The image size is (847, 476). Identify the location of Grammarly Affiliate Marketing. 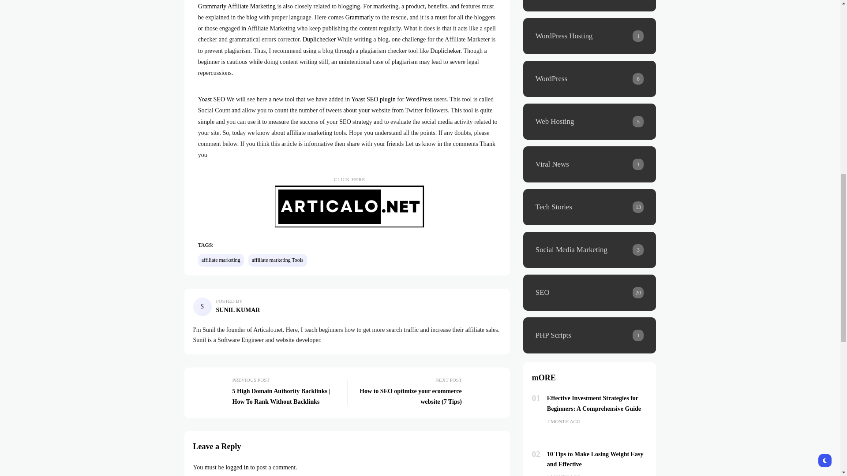
(237, 6).